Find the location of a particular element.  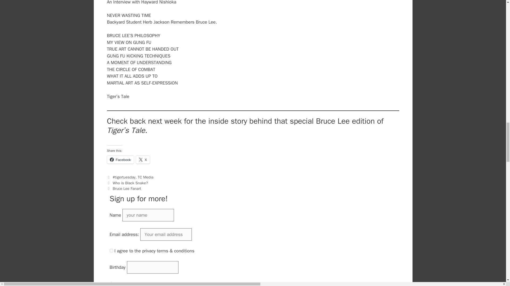

Click to share on X is located at coordinates (143, 159).